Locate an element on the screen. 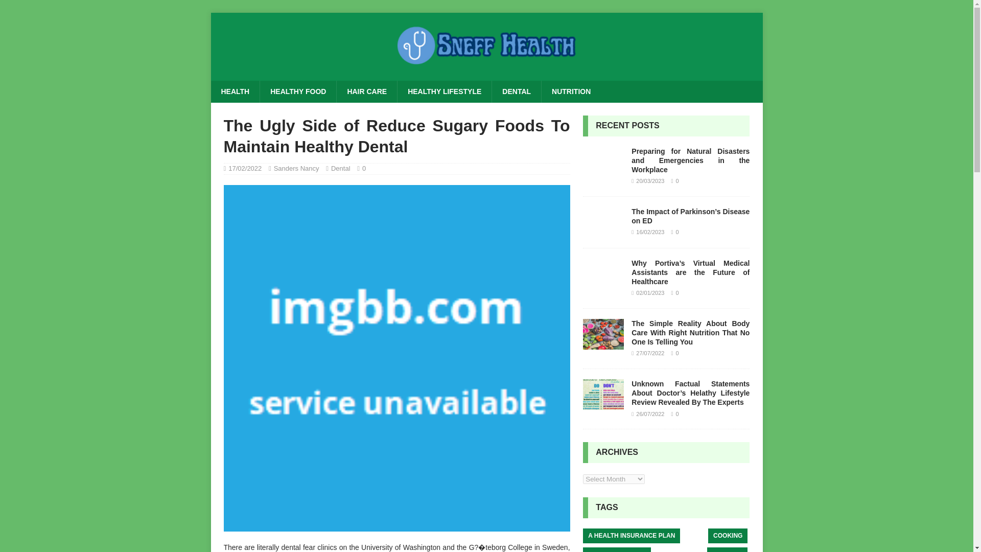  HEALTH is located at coordinates (235, 91).